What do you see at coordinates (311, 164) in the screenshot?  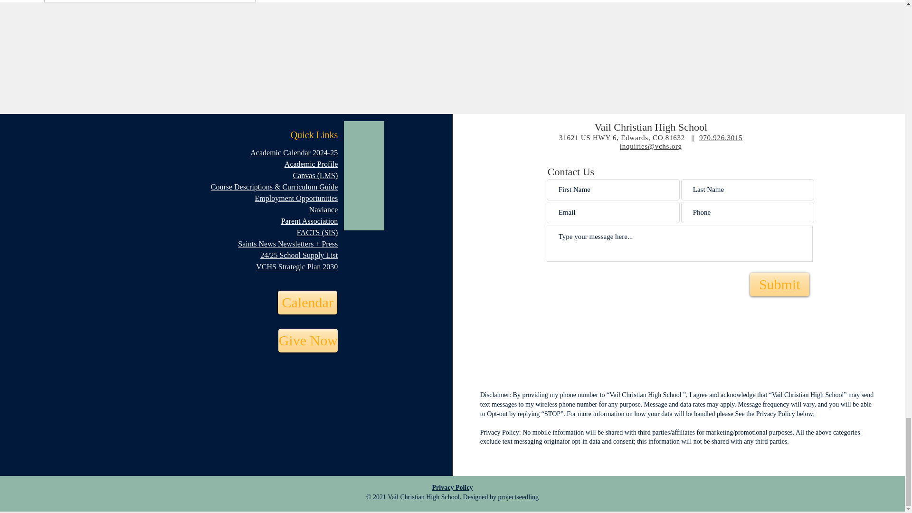 I see `Academic Profile` at bounding box center [311, 164].